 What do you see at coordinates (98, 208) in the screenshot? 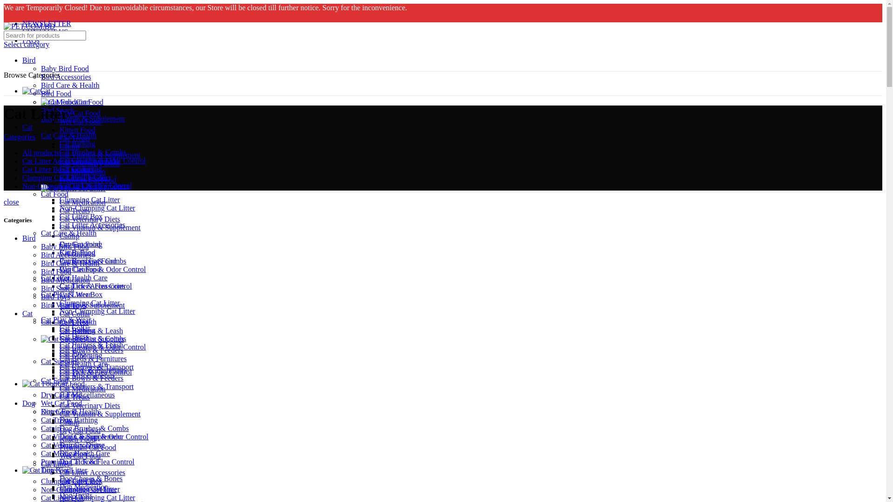
I see `Non-Clumping Cat Litter` at bounding box center [98, 208].